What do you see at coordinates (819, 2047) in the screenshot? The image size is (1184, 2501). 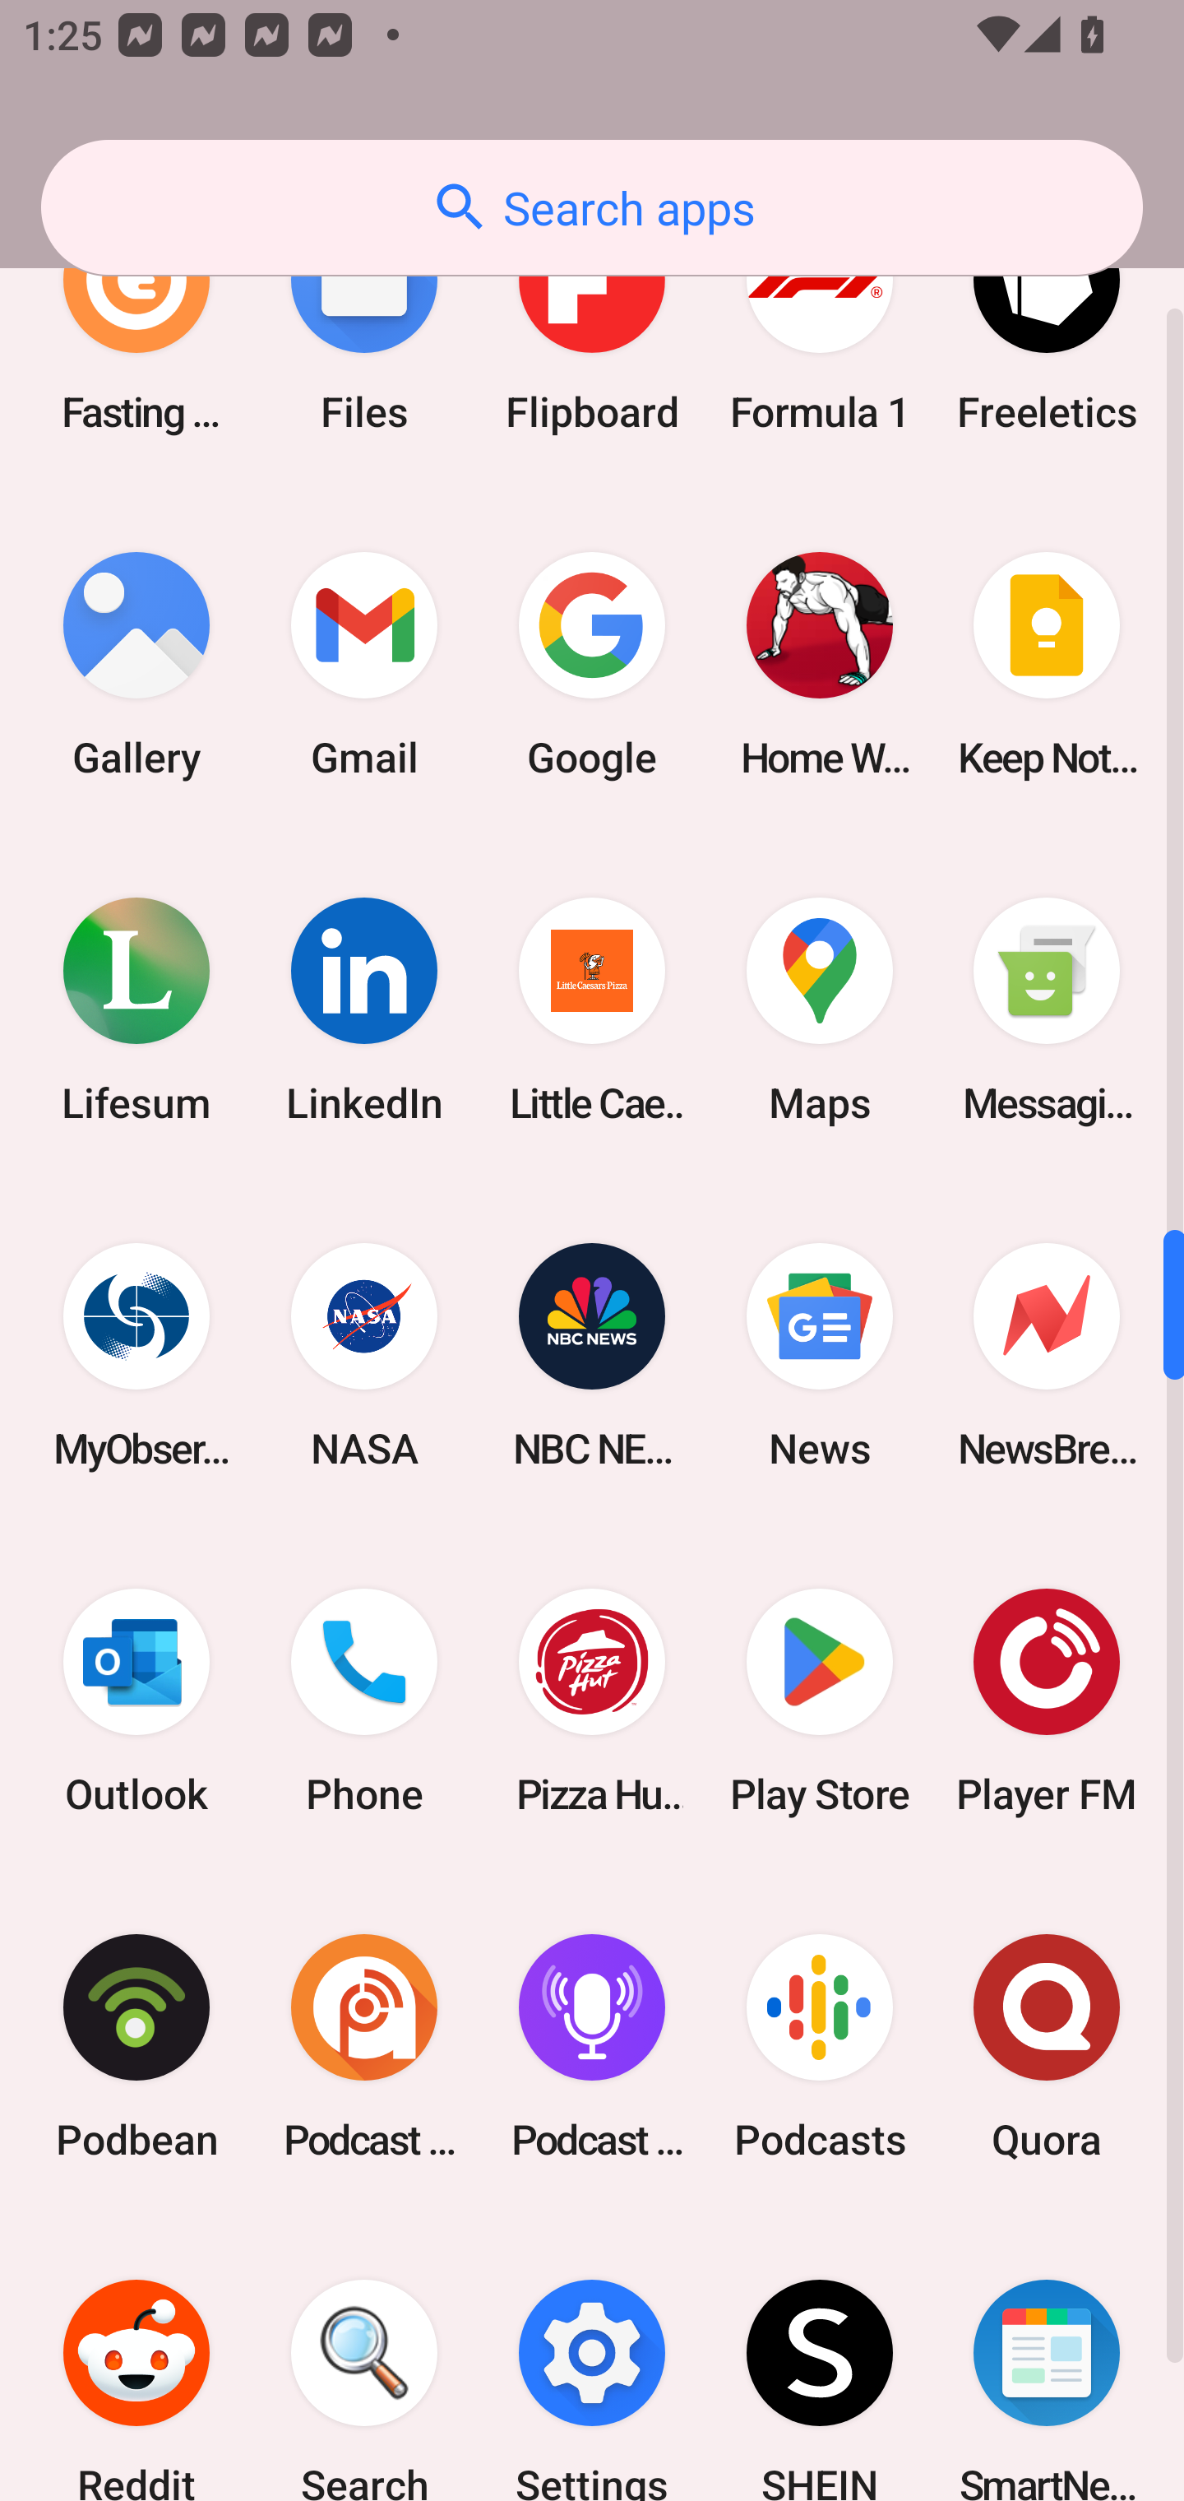 I see `Podcasts` at bounding box center [819, 2047].